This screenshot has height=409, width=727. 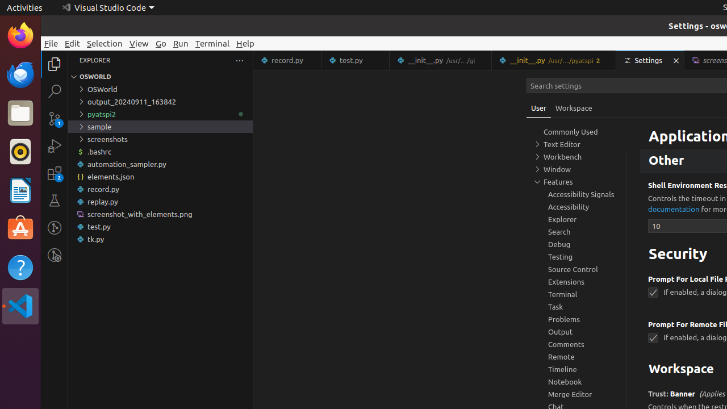 I want to click on Run, so click(x=181, y=43).